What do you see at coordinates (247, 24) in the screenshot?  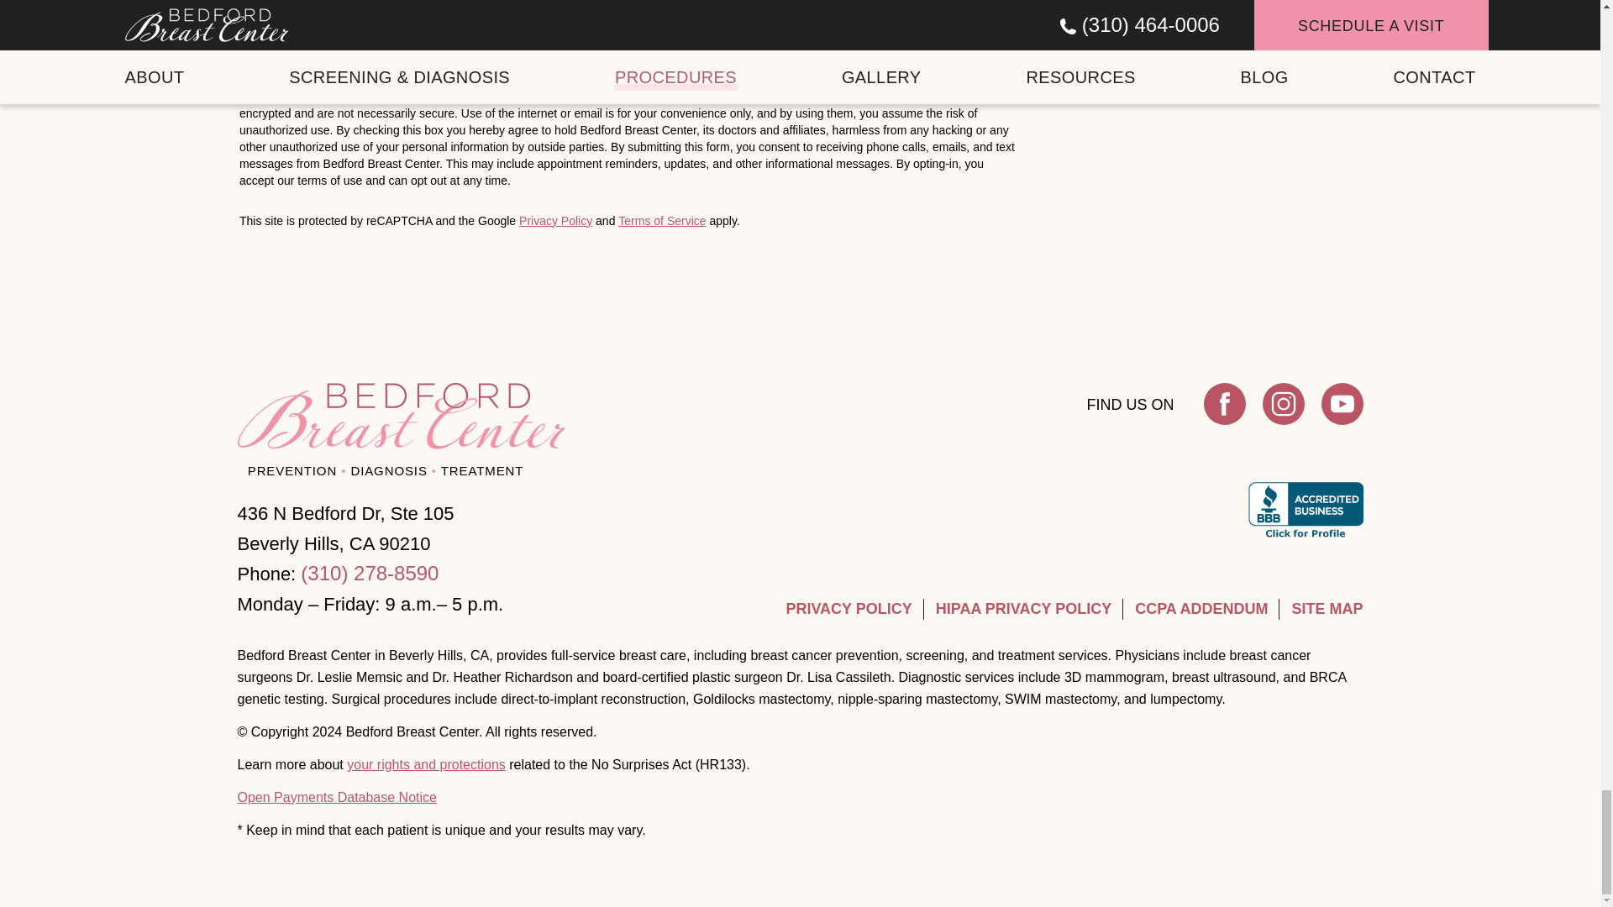 I see `checked` at bounding box center [247, 24].